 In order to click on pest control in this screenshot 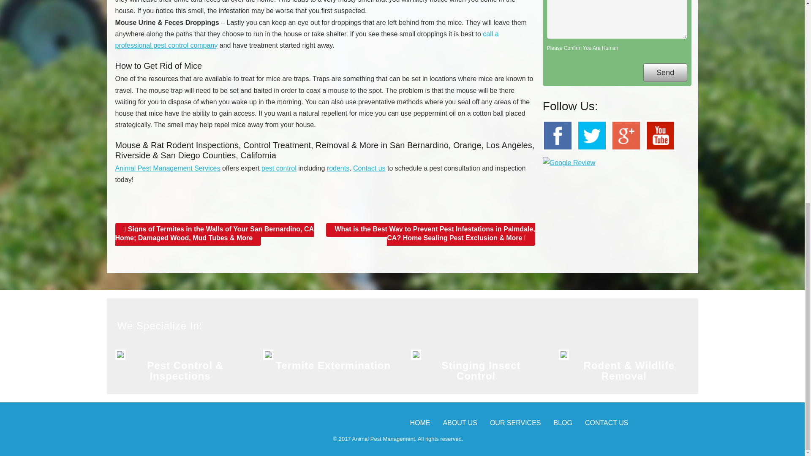, I will do `click(279, 168)`.